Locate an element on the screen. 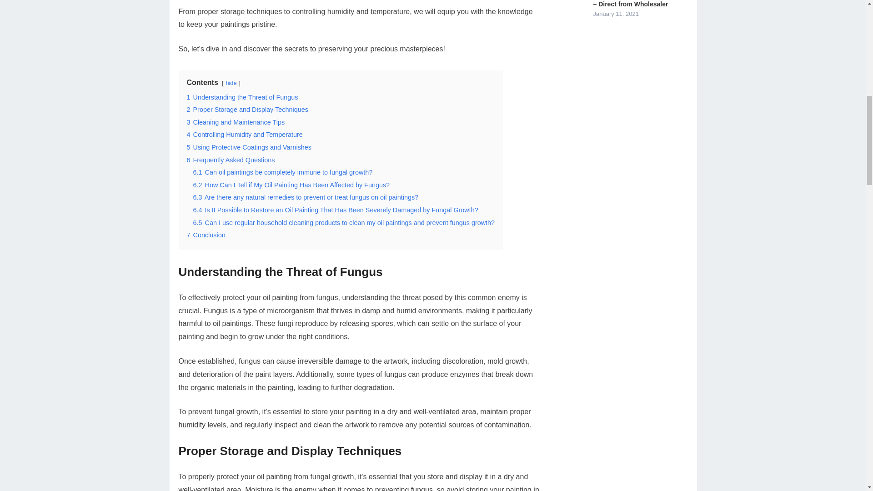  6 Frequently Asked Questions is located at coordinates (231, 160).